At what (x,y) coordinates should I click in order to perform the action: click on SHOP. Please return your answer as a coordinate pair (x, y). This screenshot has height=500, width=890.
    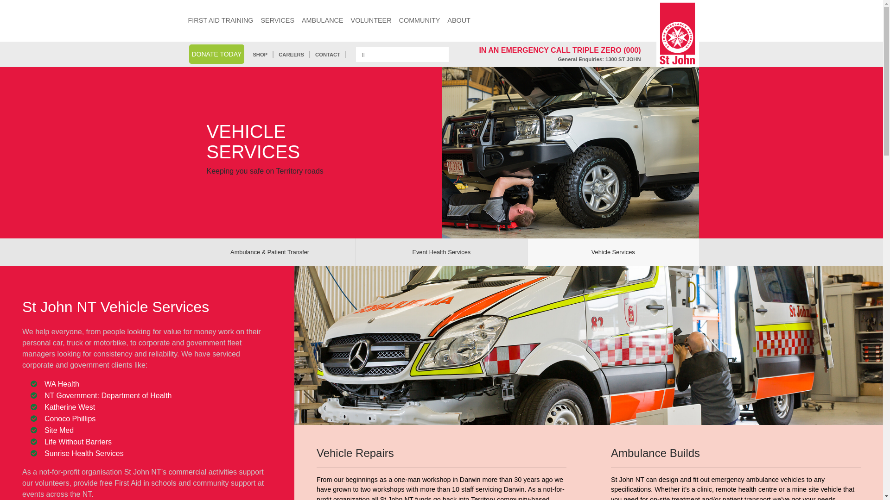
    Looking at the image, I should click on (260, 55).